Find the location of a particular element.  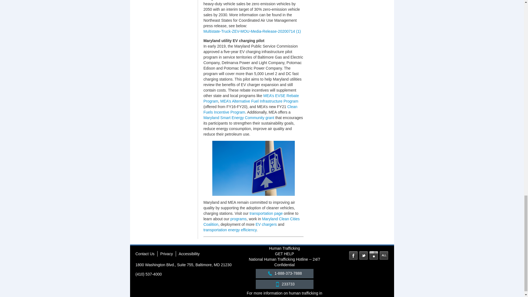

Twitter is located at coordinates (364, 255).